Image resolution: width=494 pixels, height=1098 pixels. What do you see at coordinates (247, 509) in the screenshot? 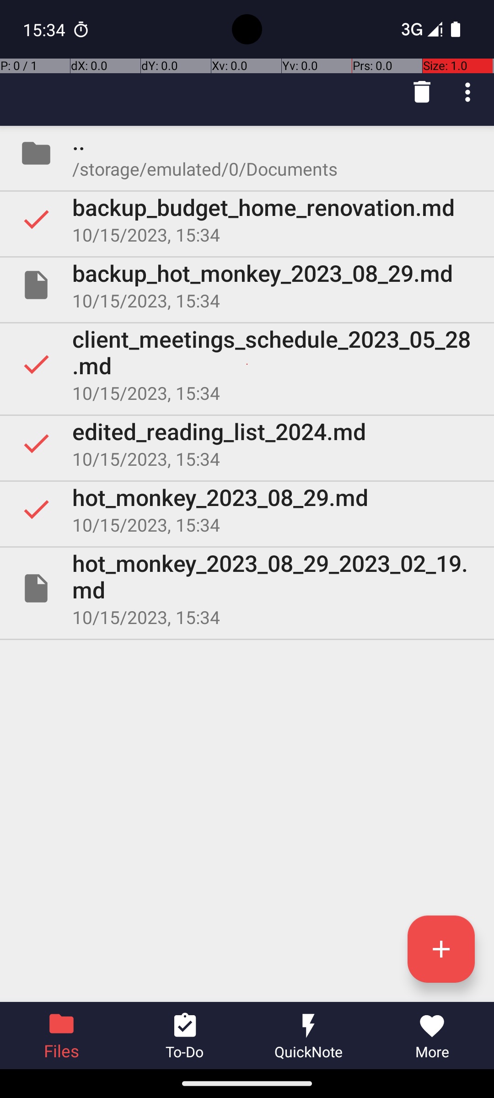
I see `Selected hot_monkey_2023_08_29.md 10/15/2023, 15:34` at bounding box center [247, 509].